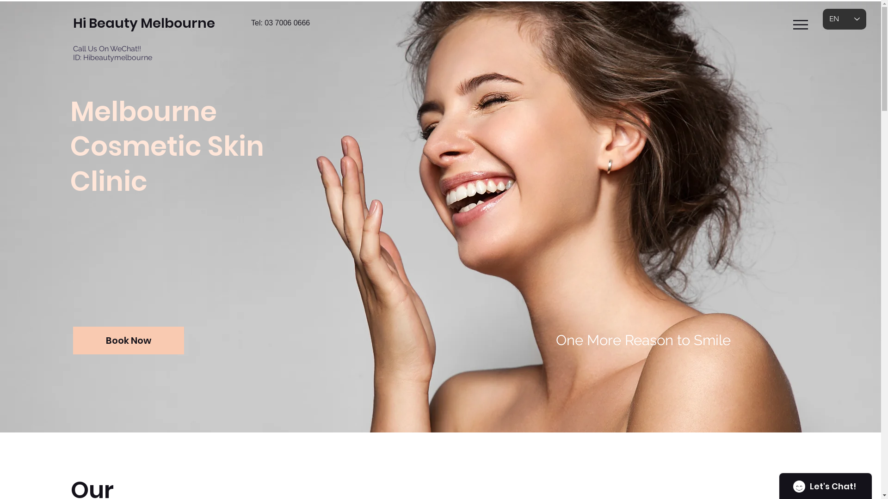  I want to click on Hi Beauty Melbourne, so click(183, 23).